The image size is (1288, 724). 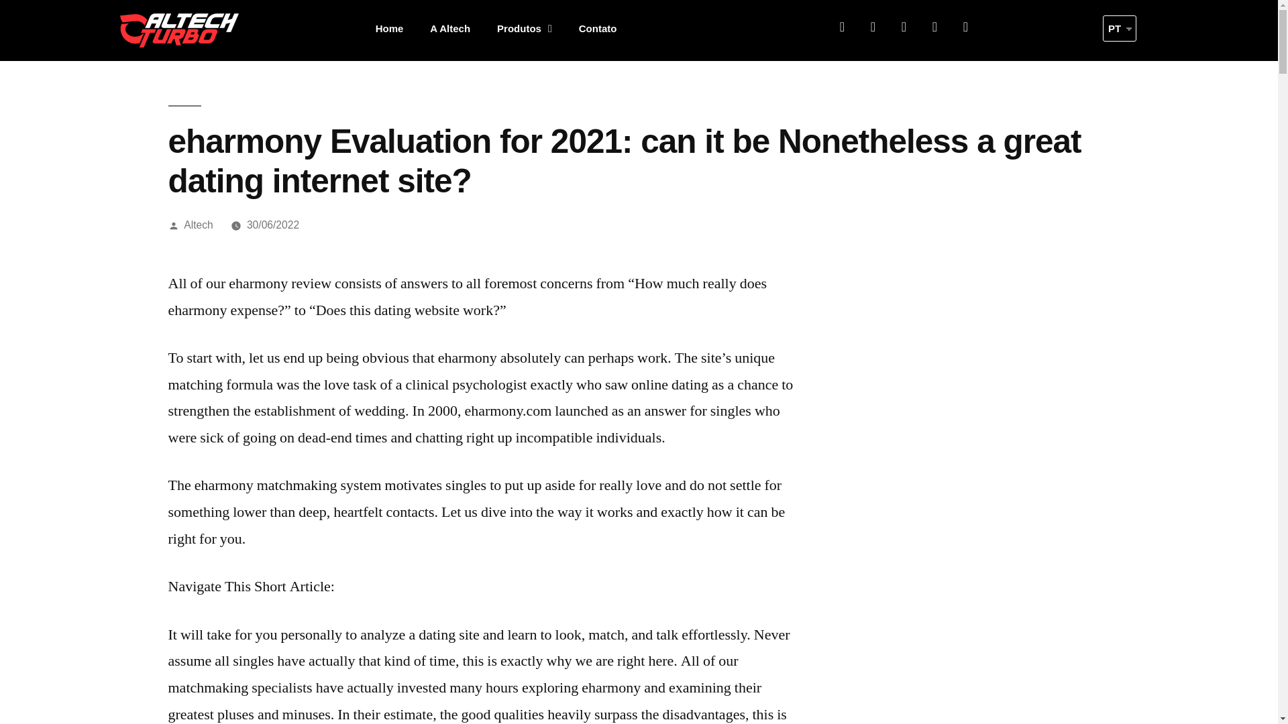 What do you see at coordinates (525, 28) in the screenshot?
I see `Produtos` at bounding box center [525, 28].